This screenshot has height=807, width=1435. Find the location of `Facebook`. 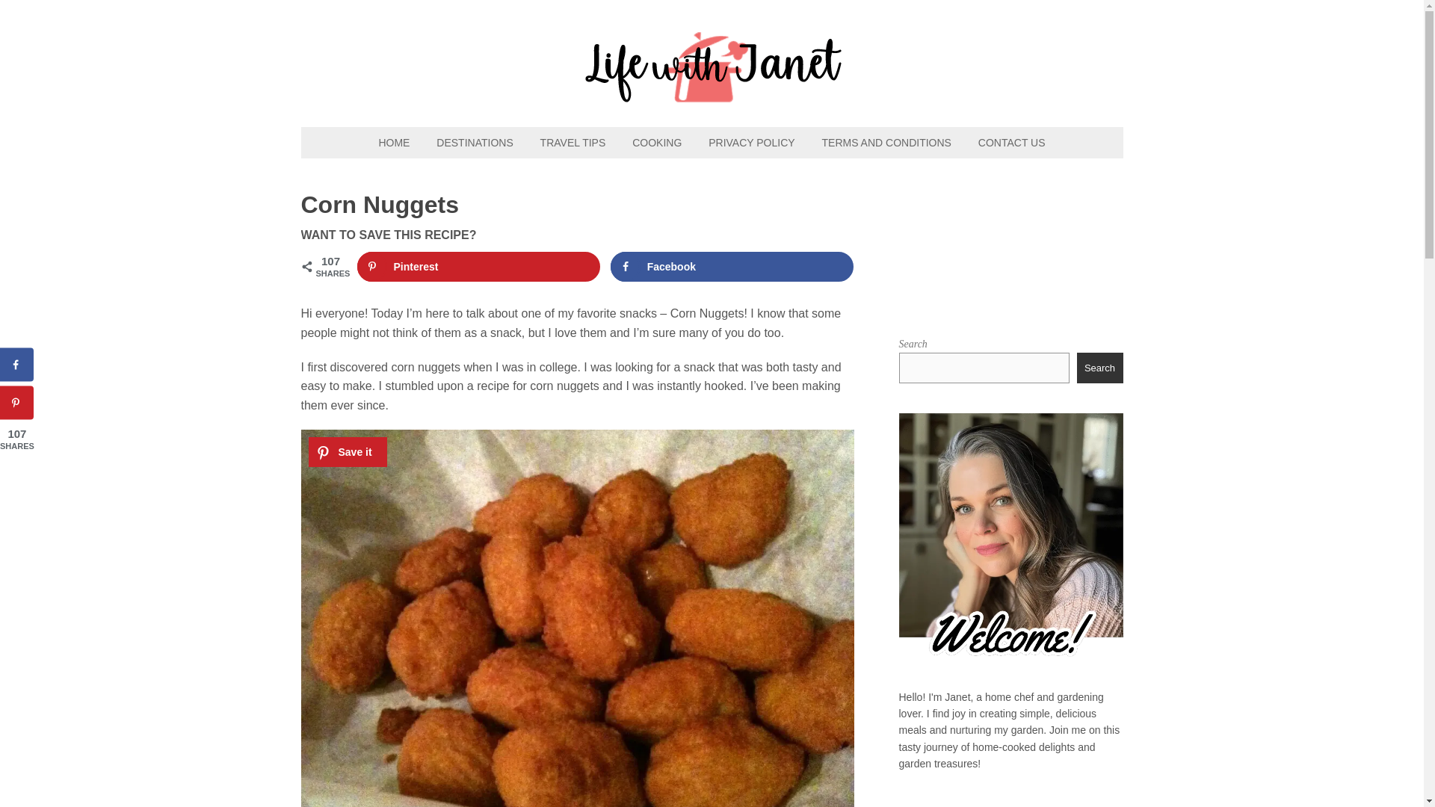

Facebook is located at coordinates (732, 266).